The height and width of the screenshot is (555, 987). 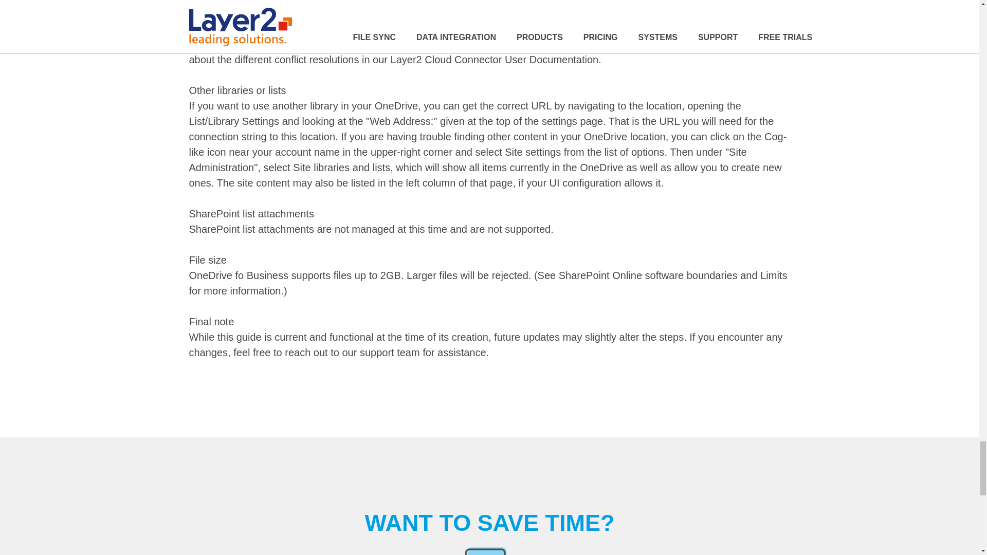 I want to click on icon-CC-sign-up, so click(x=489, y=551).